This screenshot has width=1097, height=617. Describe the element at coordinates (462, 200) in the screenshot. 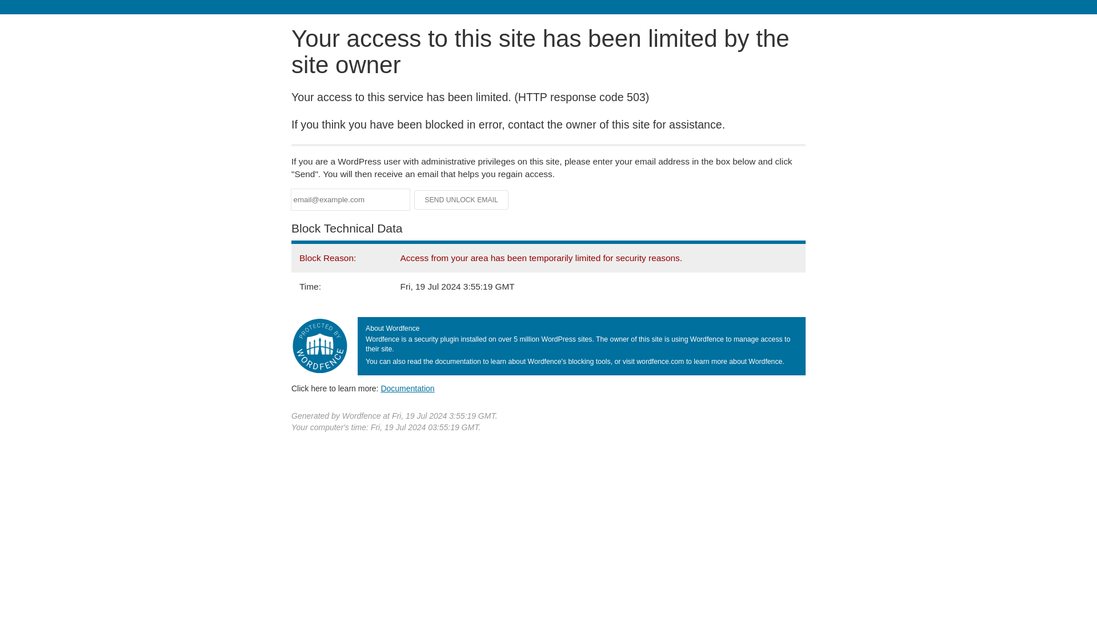

I see `Send Unlock Email` at that location.